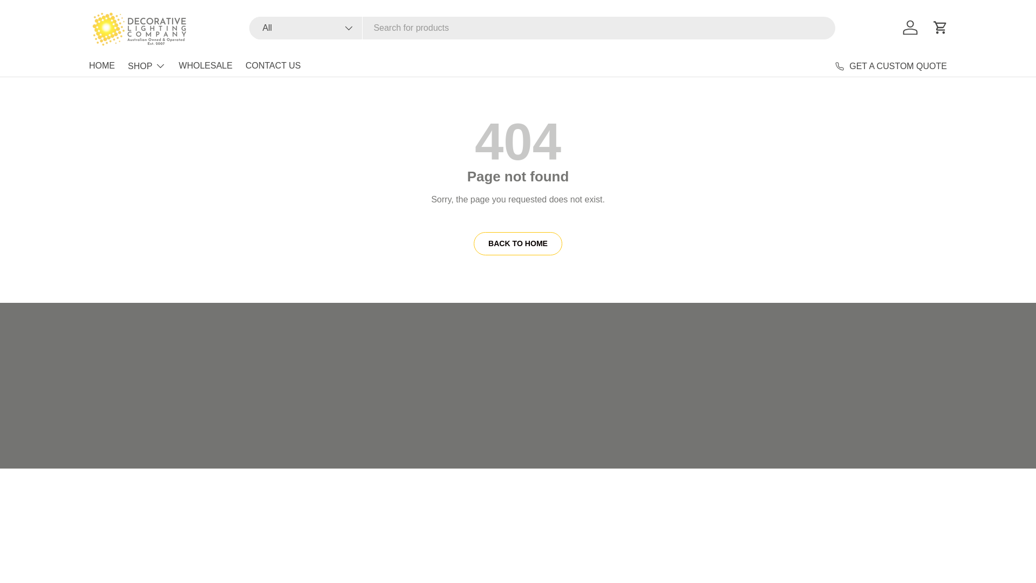  Describe the element at coordinates (205, 65) in the screenshot. I see `WHOLESALE` at that location.